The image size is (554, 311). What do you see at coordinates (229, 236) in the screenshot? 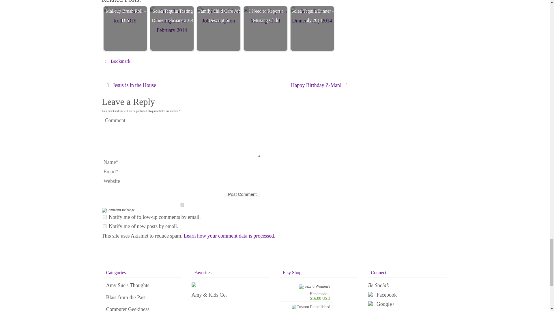
I see `Learn how your comment data is processed` at bounding box center [229, 236].